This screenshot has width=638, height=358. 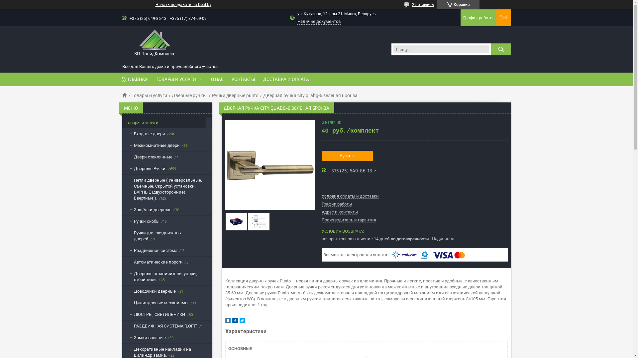 I want to click on twitter, so click(x=242, y=322).